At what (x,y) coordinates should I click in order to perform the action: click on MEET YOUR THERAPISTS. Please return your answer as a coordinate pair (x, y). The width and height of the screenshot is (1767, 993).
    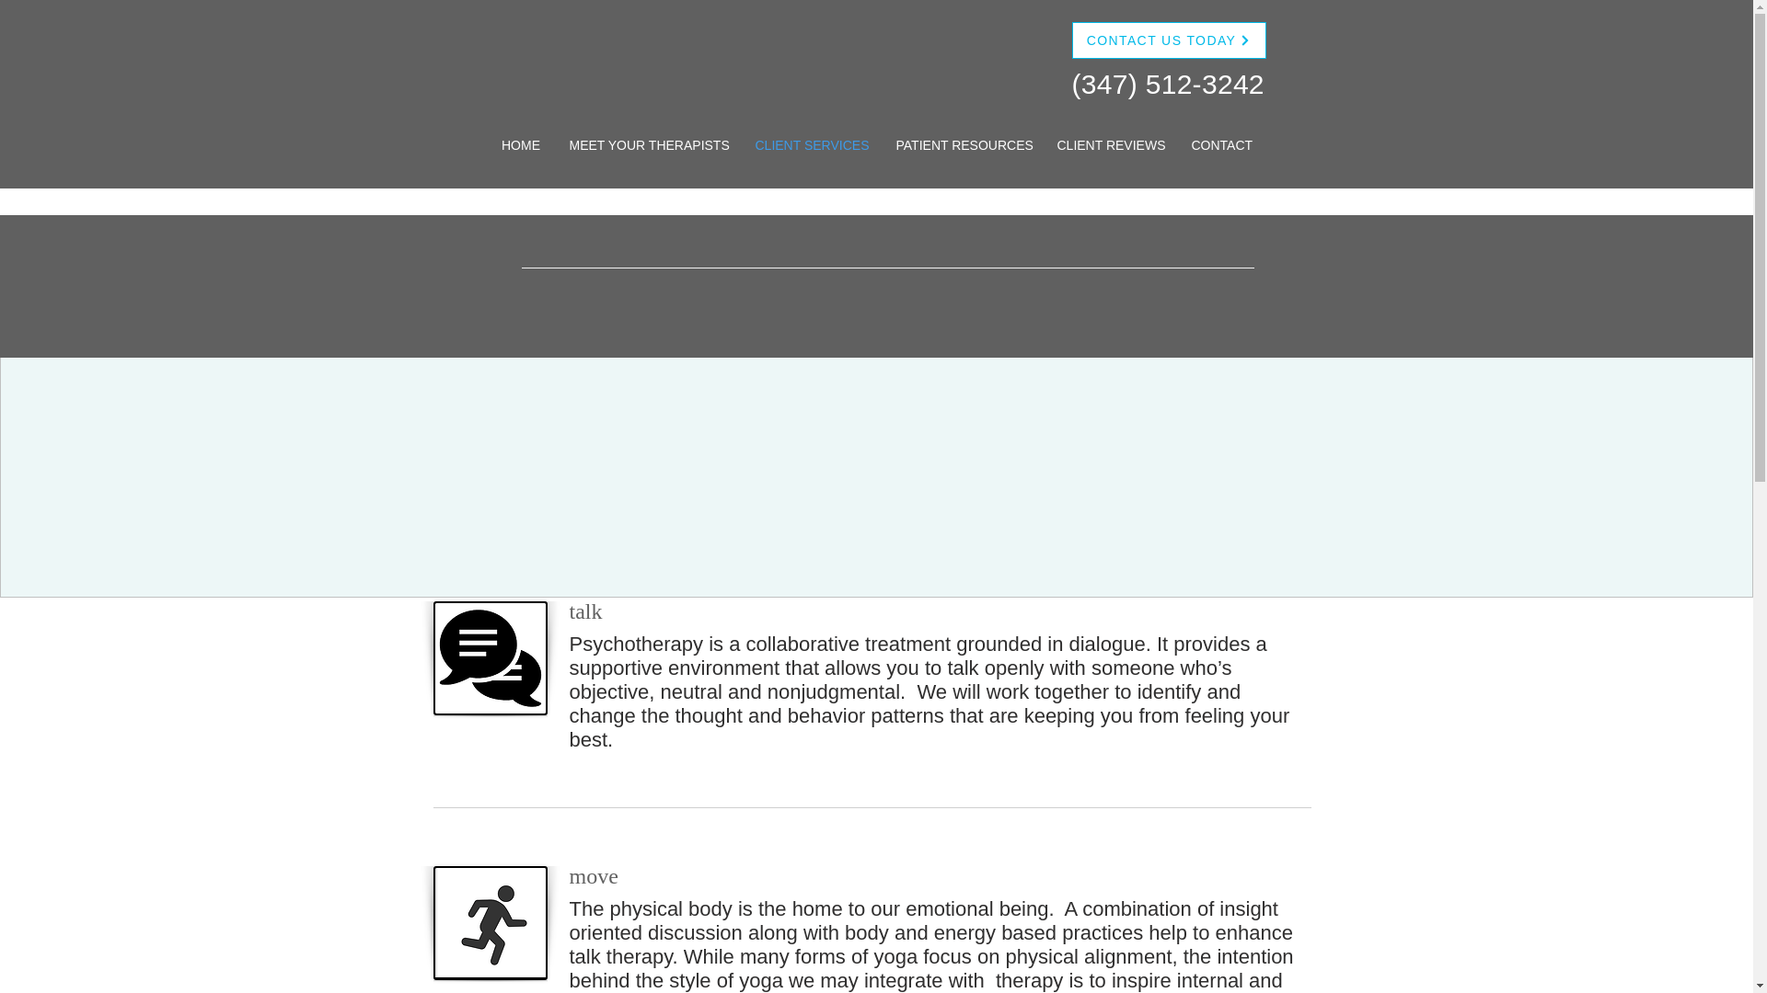
    Looking at the image, I should click on (649, 145).